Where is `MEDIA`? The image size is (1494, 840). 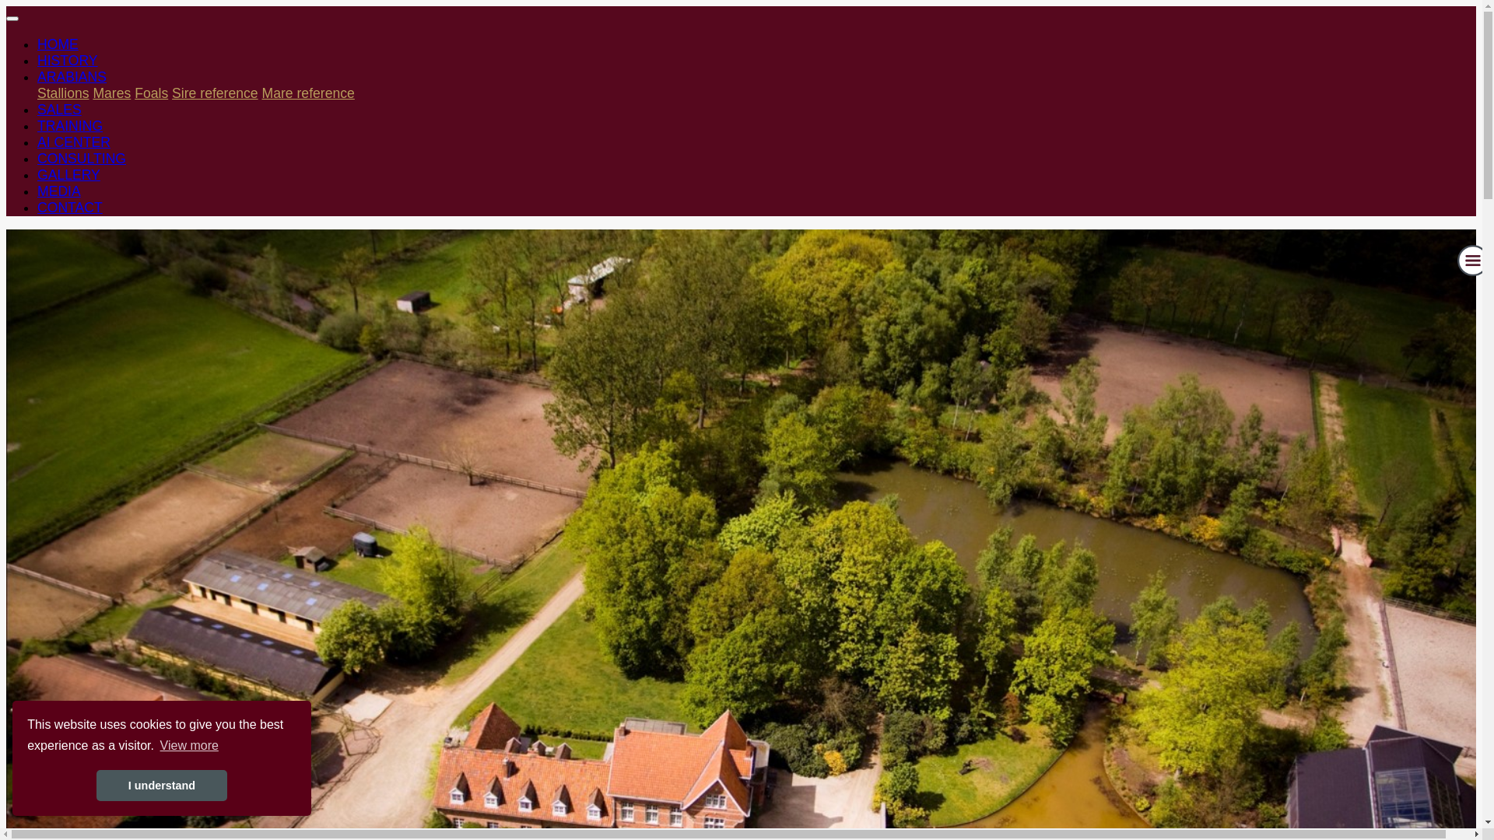 MEDIA is located at coordinates (59, 191).